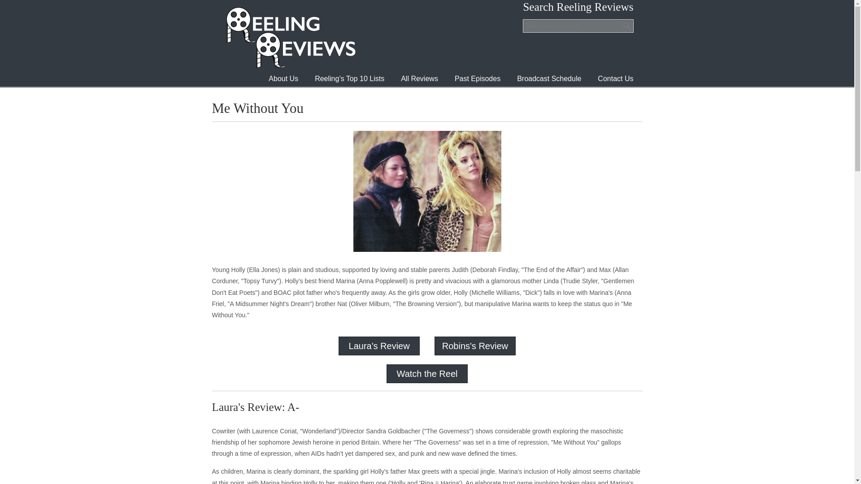  Describe the element at coordinates (379, 346) in the screenshot. I see `Laura's Review` at that location.